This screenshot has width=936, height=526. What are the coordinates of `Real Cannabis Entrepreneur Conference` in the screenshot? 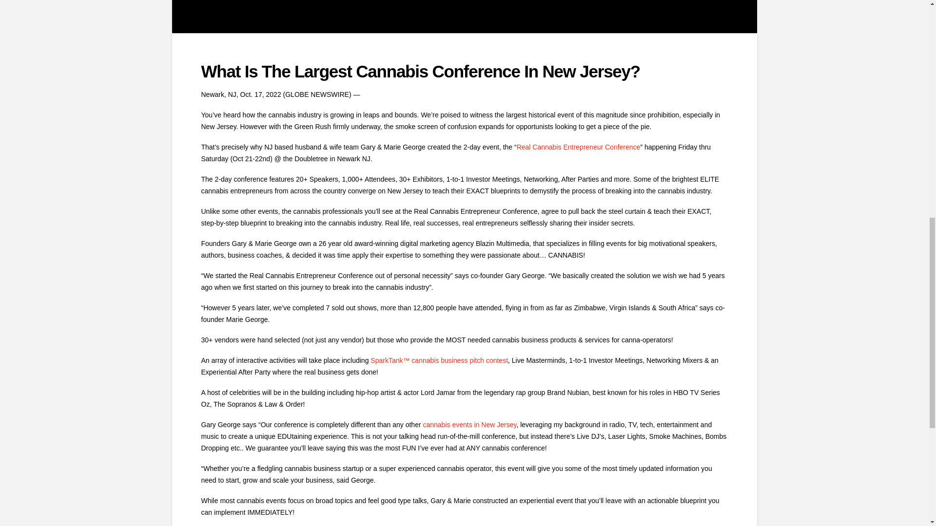 It's located at (578, 147).